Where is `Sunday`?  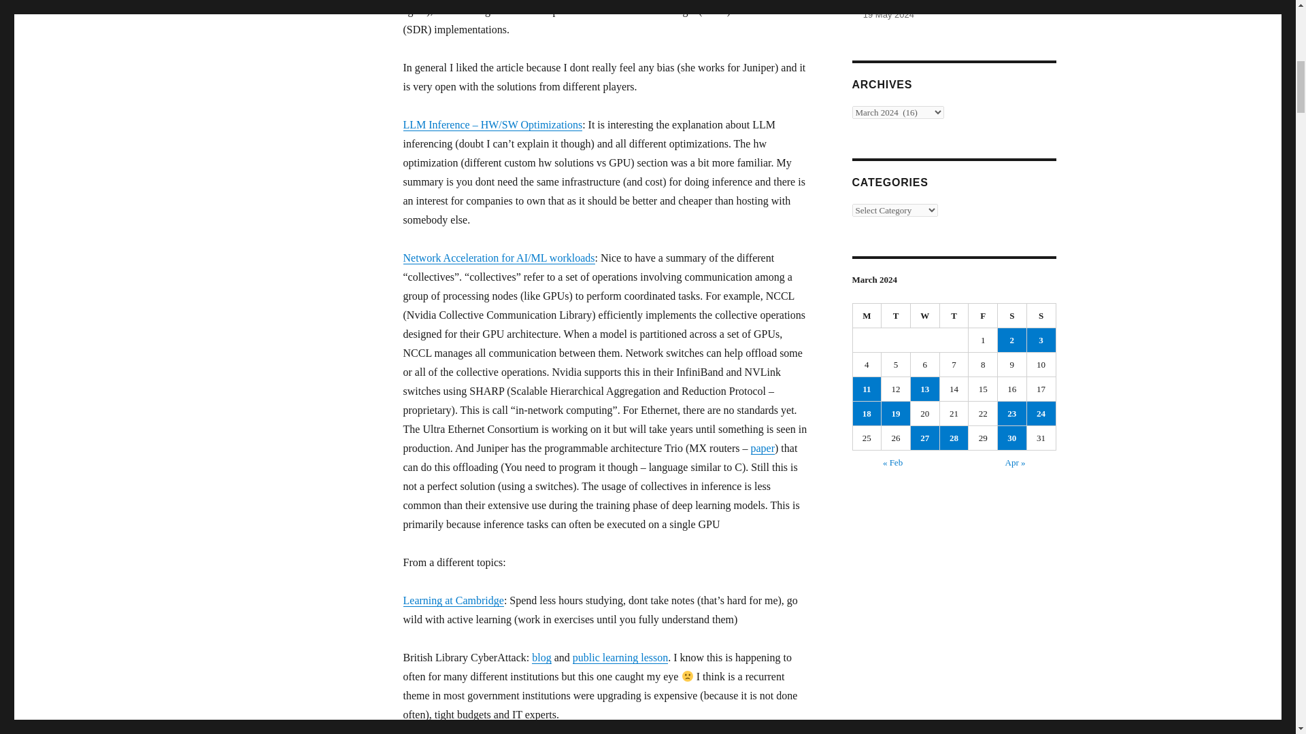 Sunday is located at coordinates (1041, 315).